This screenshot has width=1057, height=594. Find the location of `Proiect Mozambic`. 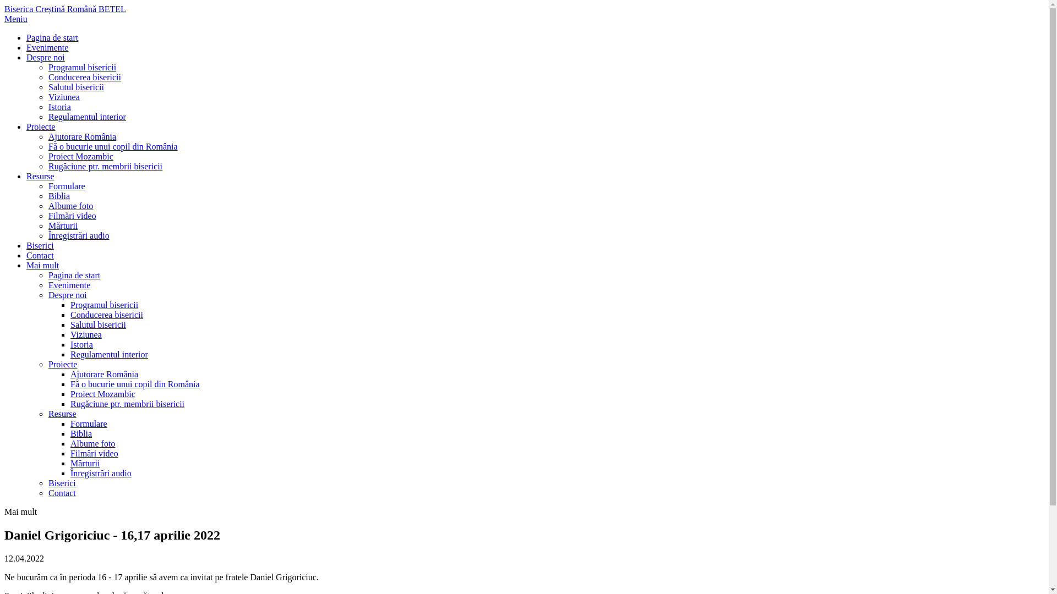

Proiect Mozambic is located at coordinates (102, 394).